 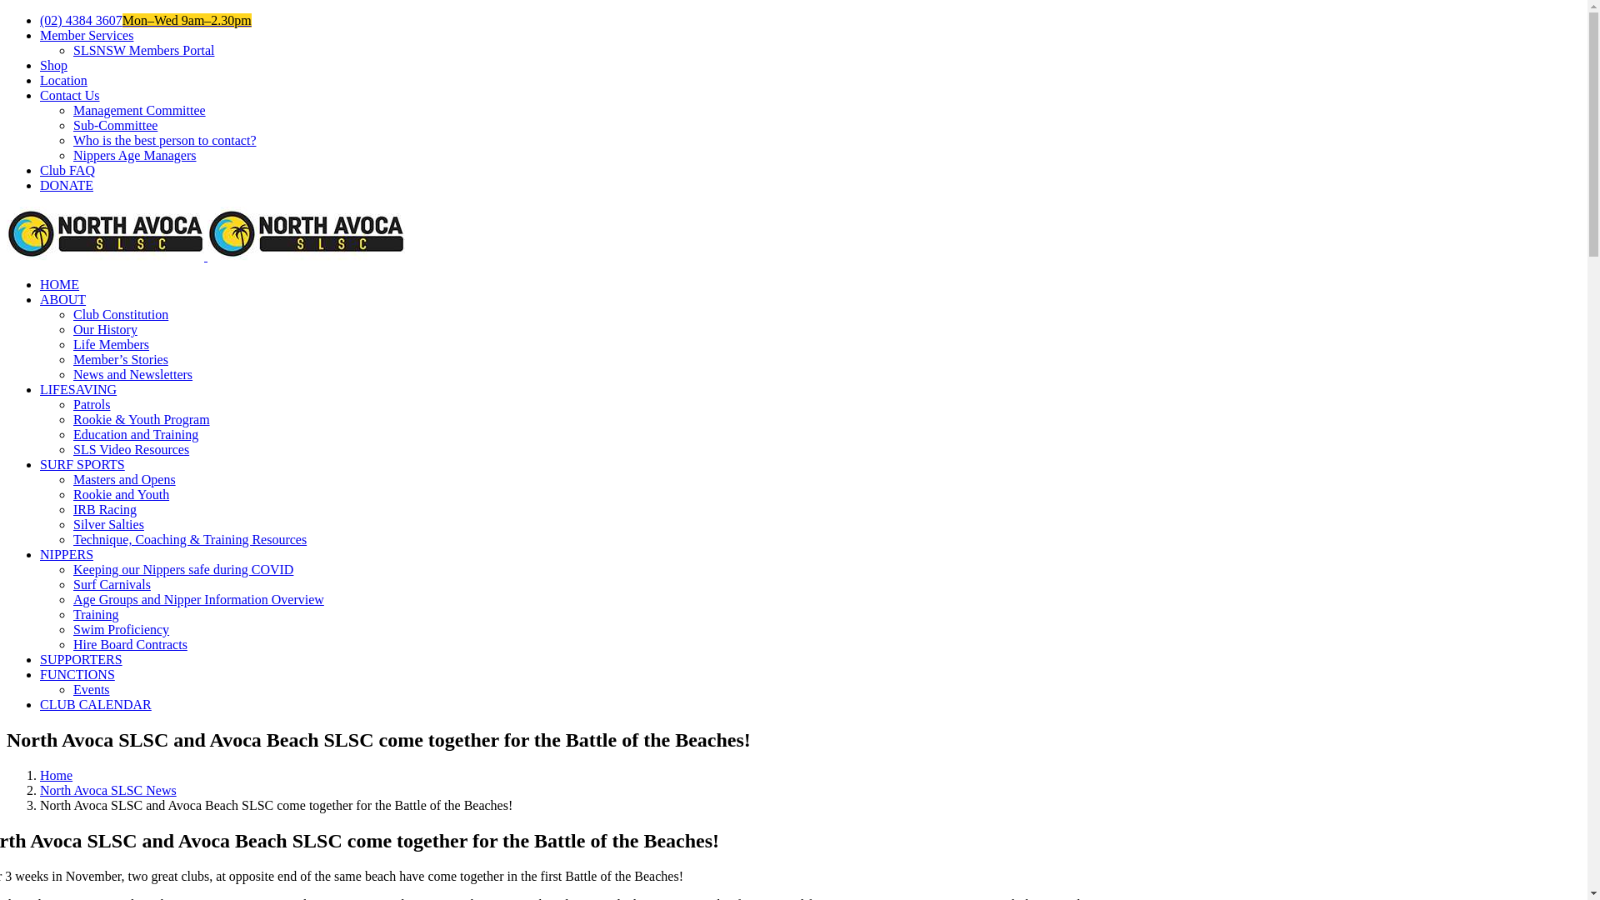 I want to click on CLUB CALENDAR, so click(x=96, y=705).